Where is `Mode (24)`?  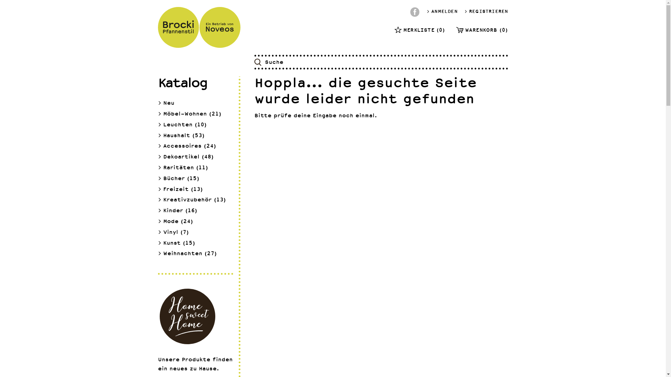 Mode (24) is located at coordinates (175, 221).